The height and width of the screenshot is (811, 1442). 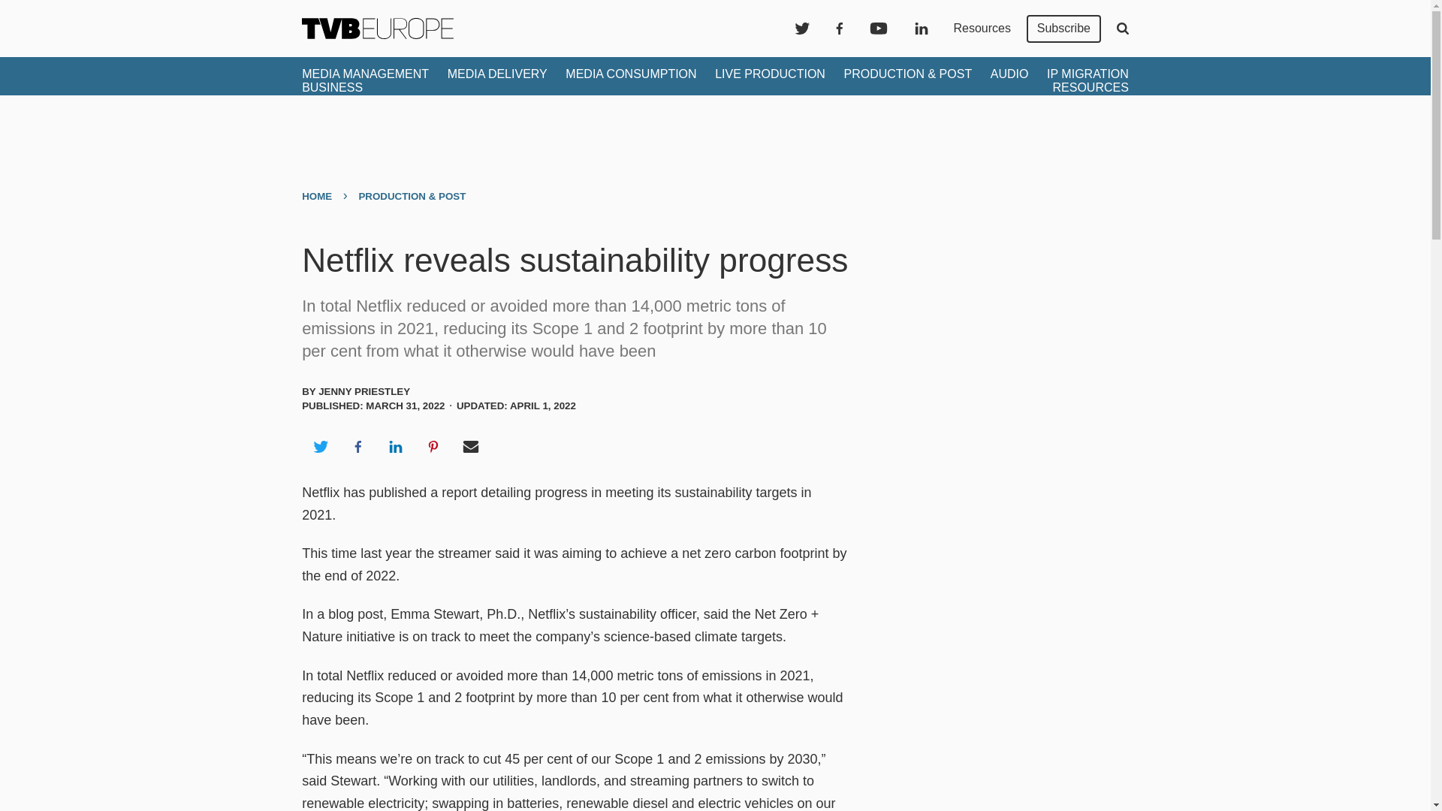 What do you see at coordinates (433, 446) in the screenshot?
I see `Share on Pinterest` at bounding box center [433, 446].